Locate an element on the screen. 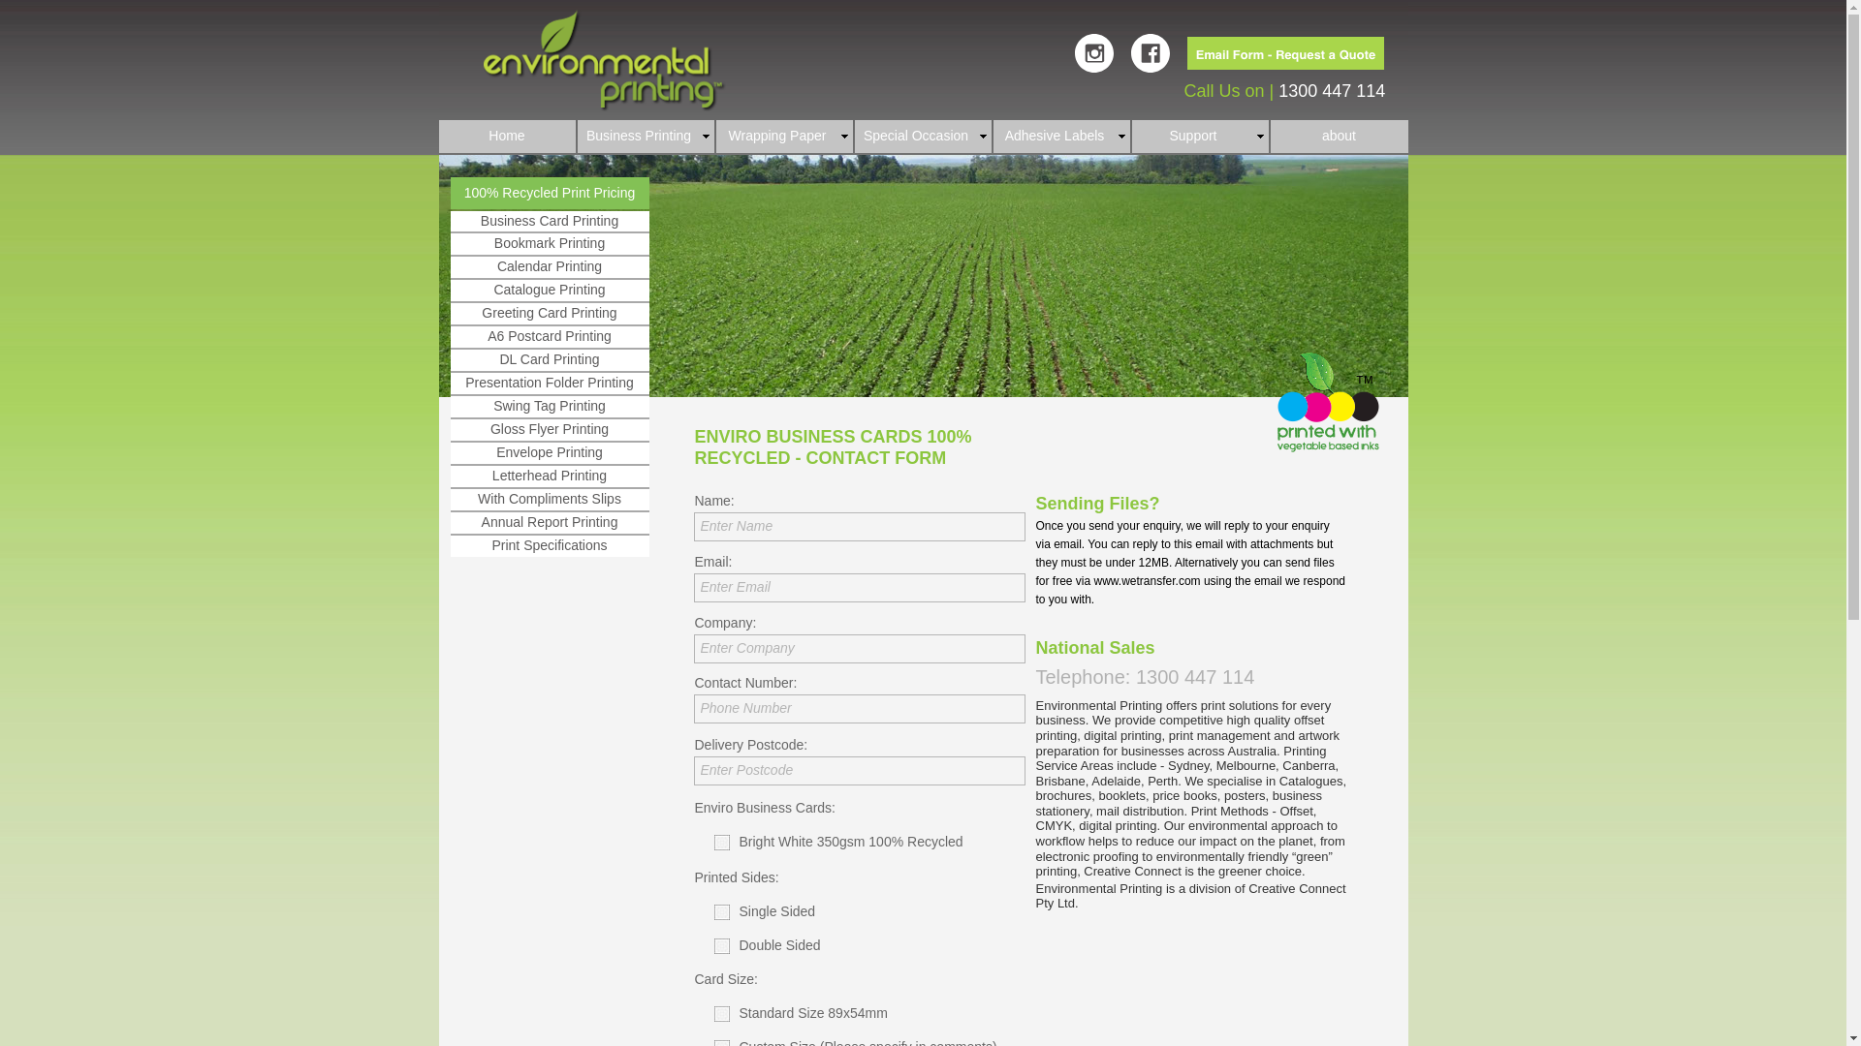  Business Card Printing is located at coordinates (549, 221).